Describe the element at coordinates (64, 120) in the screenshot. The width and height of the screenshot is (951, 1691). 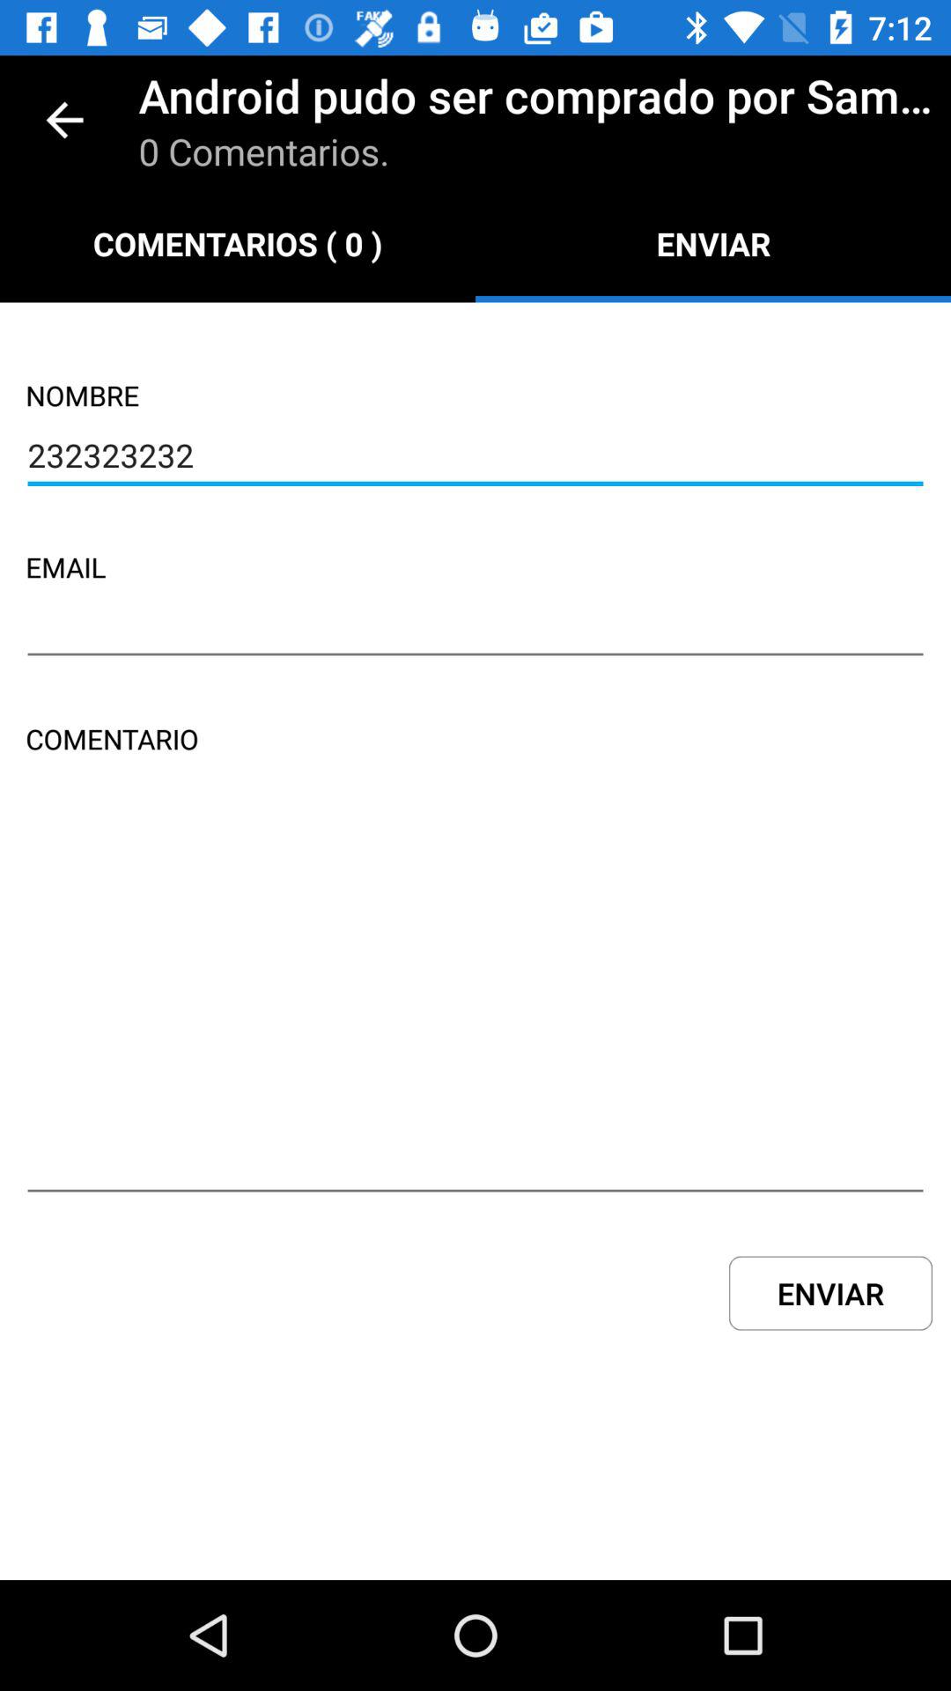
I see `turn on the icon above the comentarios ( 0 )` at that location.